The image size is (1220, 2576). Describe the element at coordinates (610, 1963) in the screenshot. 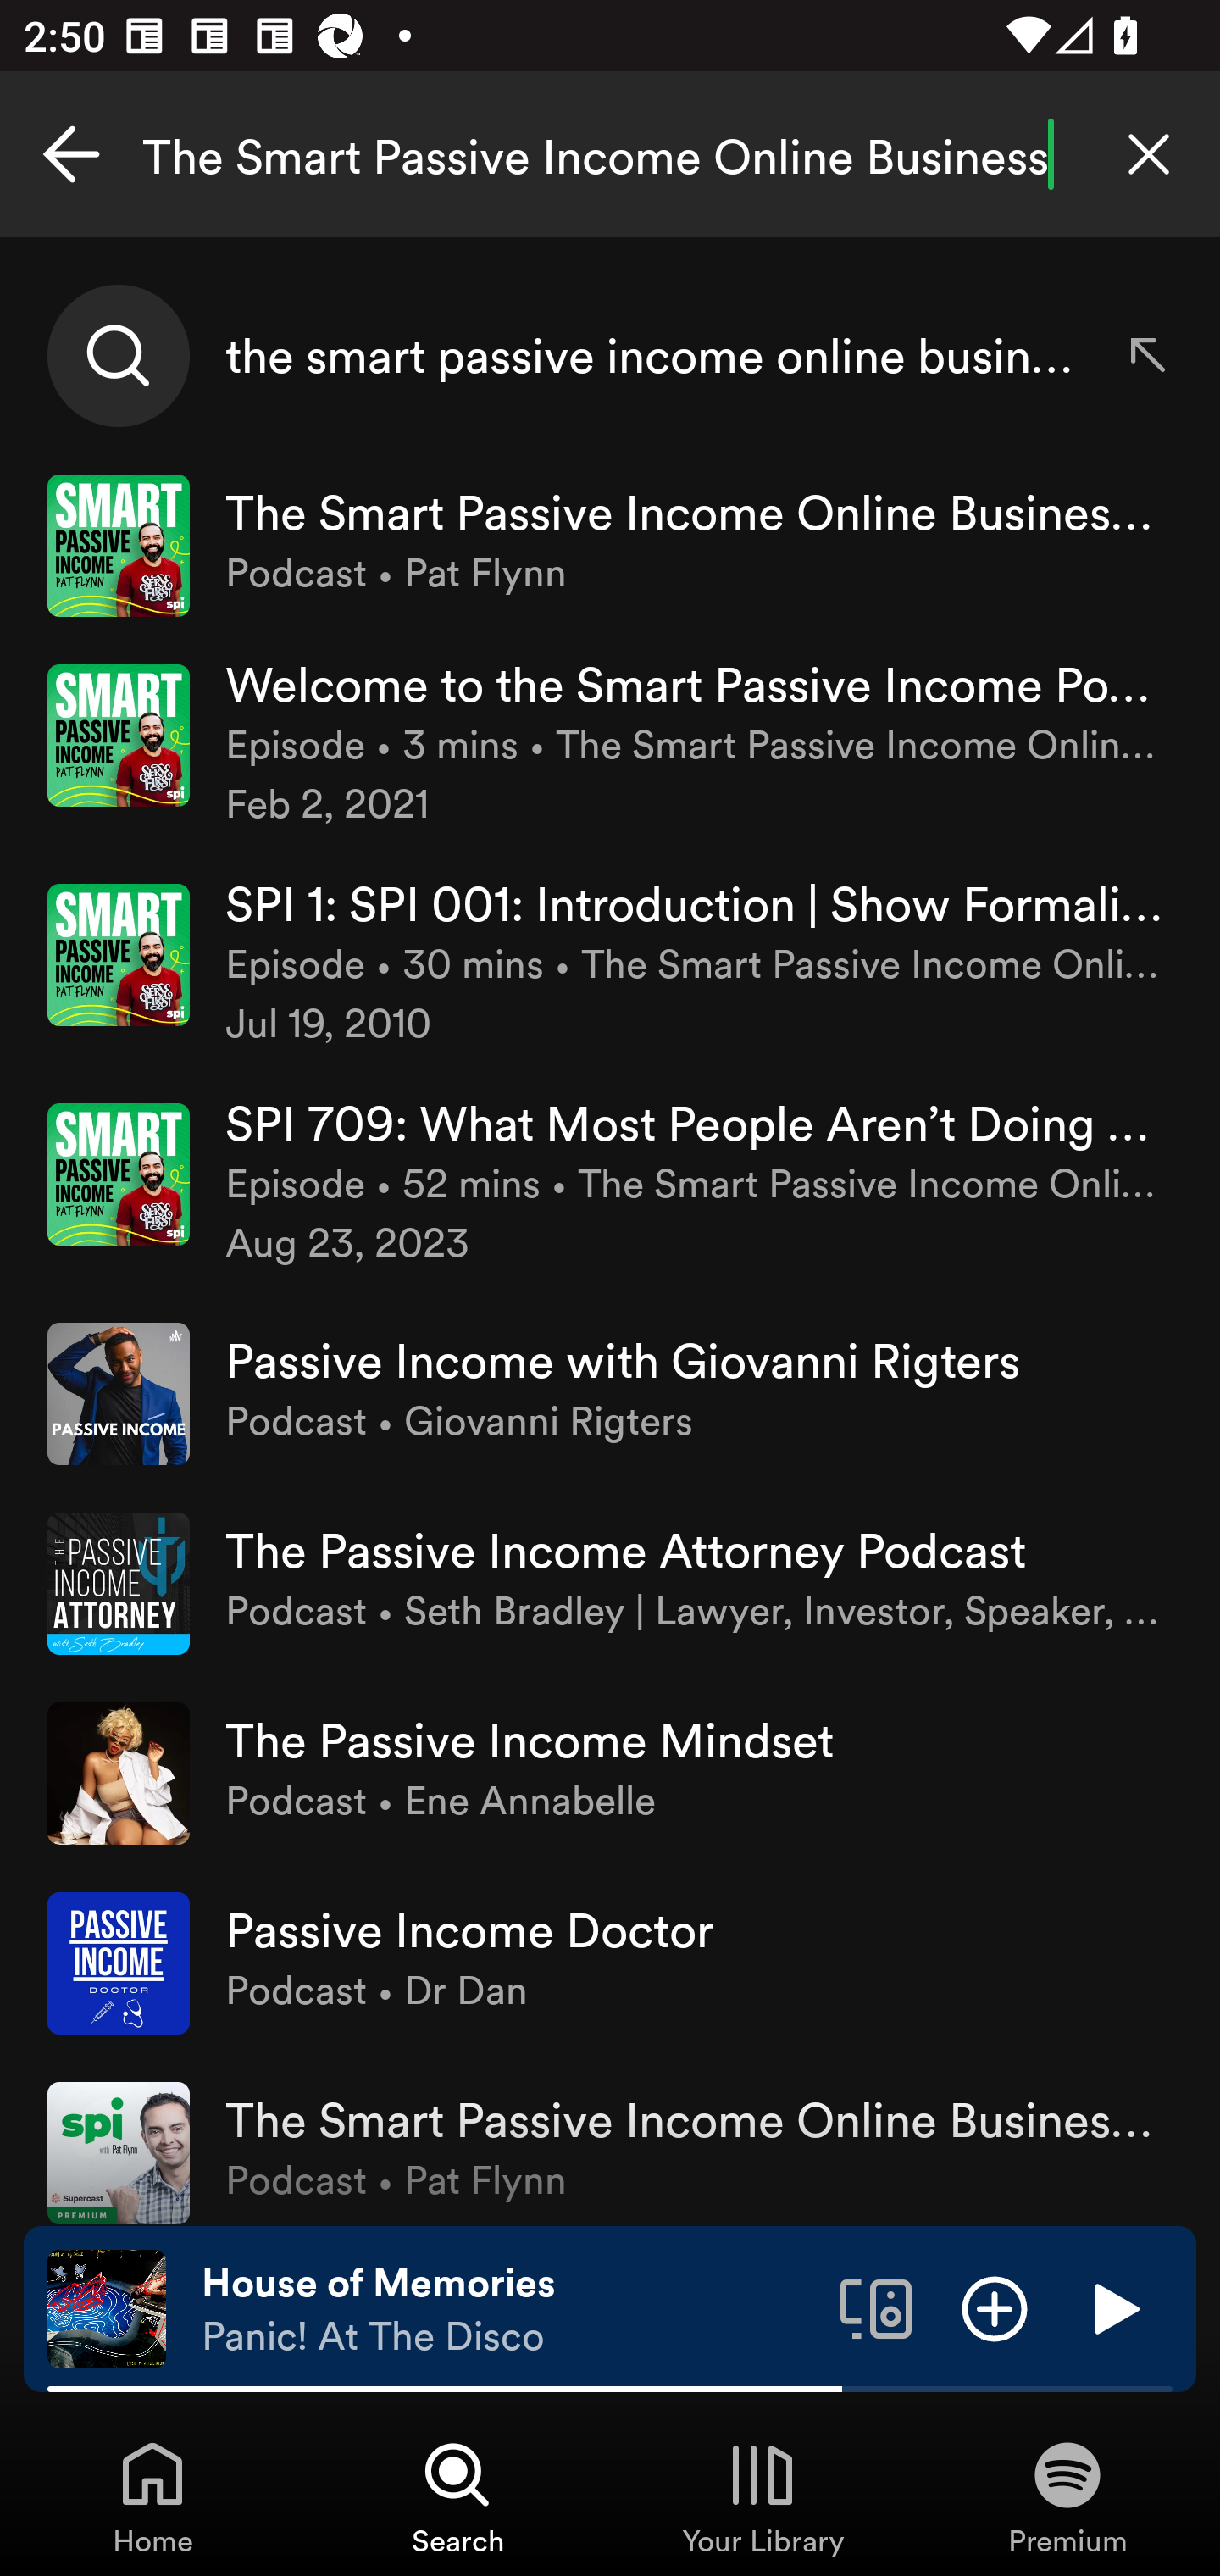

I see `Passive Income Doctor Podcast • Dr Dan` at that location.